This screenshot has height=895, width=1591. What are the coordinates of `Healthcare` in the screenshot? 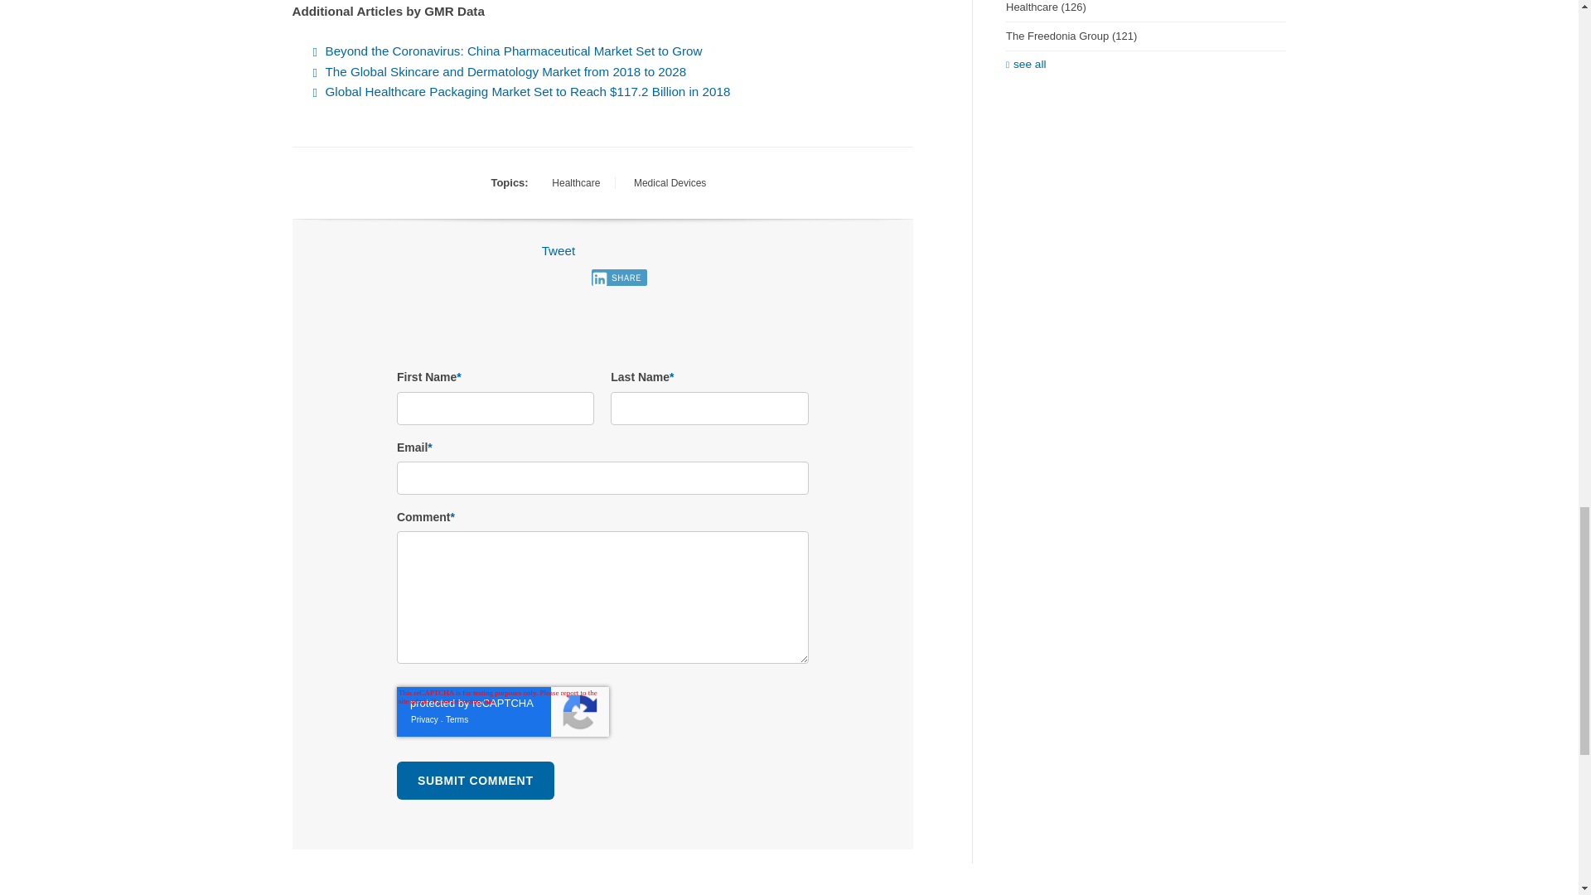 It's located at (575, 183).